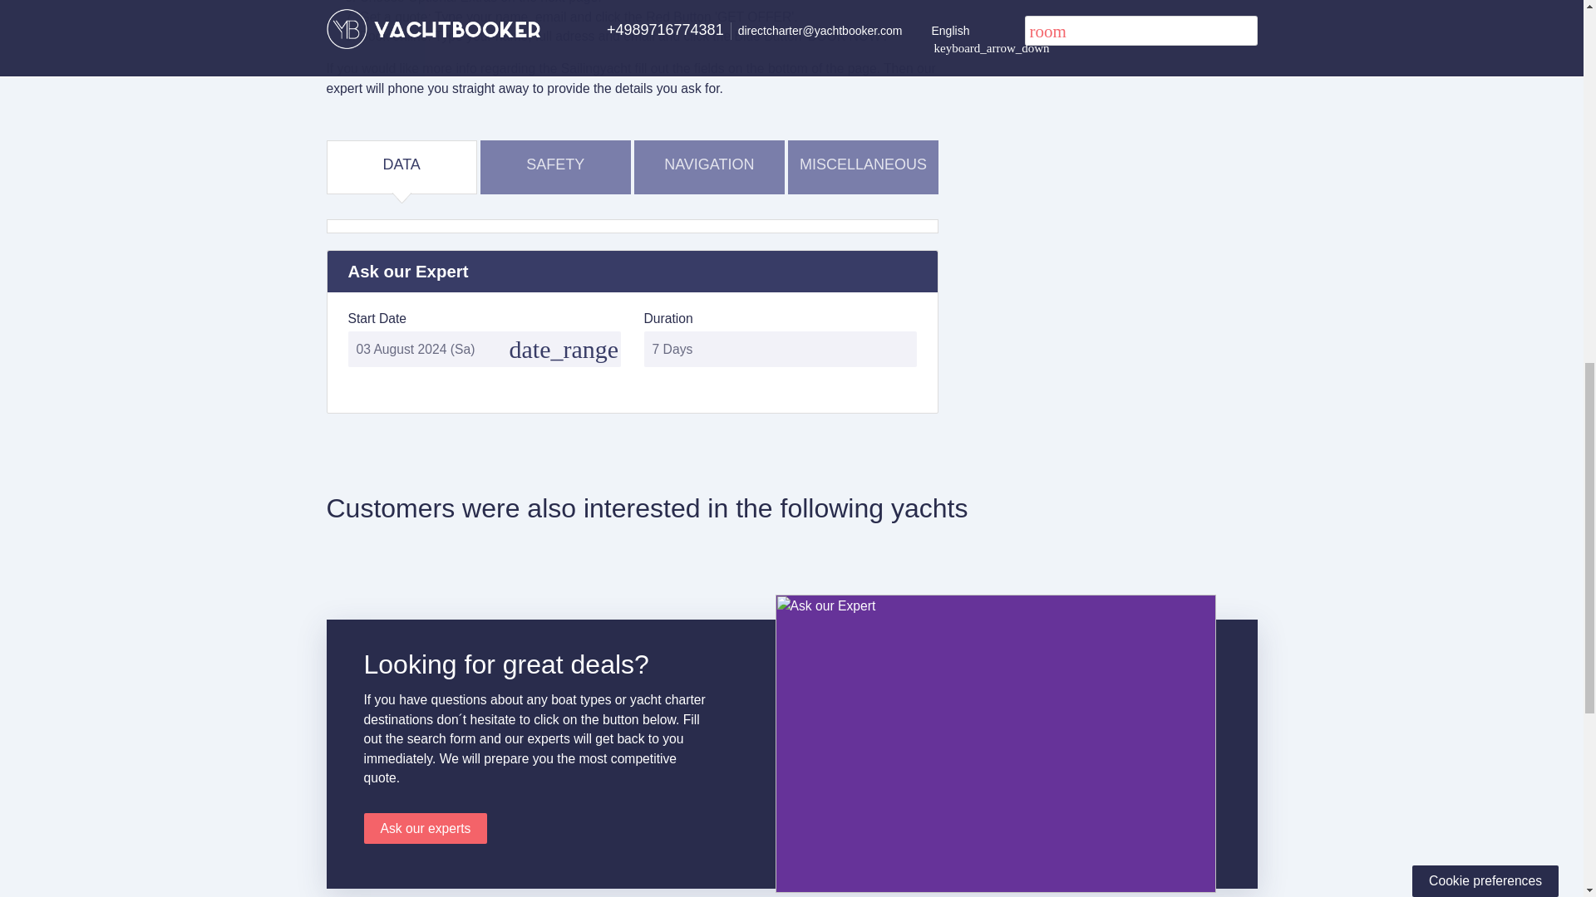  What do you see at coordinates (863, 164) in the screenshot?
I see `MISCELLANEOUS` at bounding box center [863, 164].